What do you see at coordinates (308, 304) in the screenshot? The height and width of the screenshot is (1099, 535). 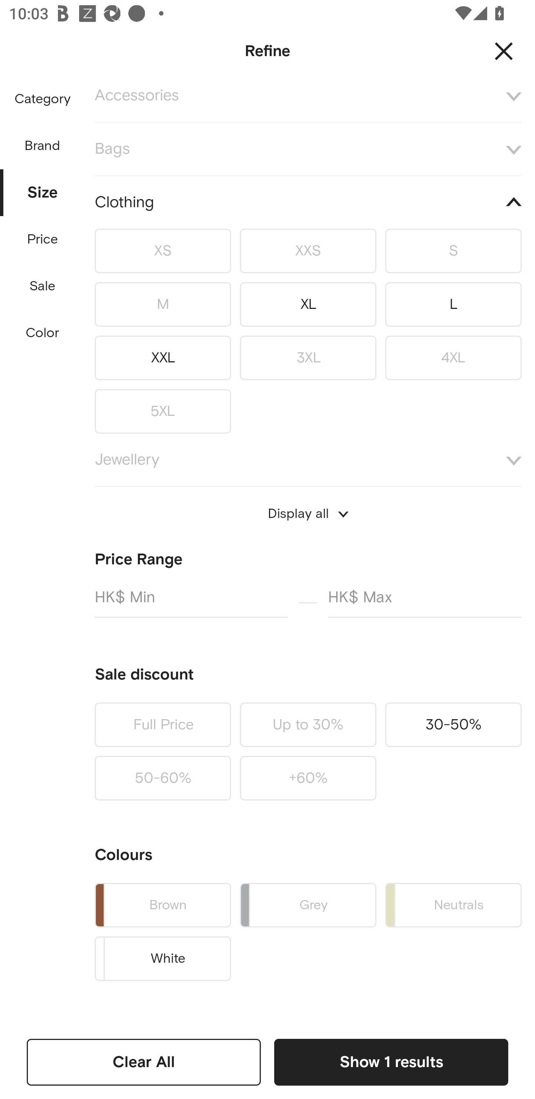 I see `XL` at bounding box center [308, 304].